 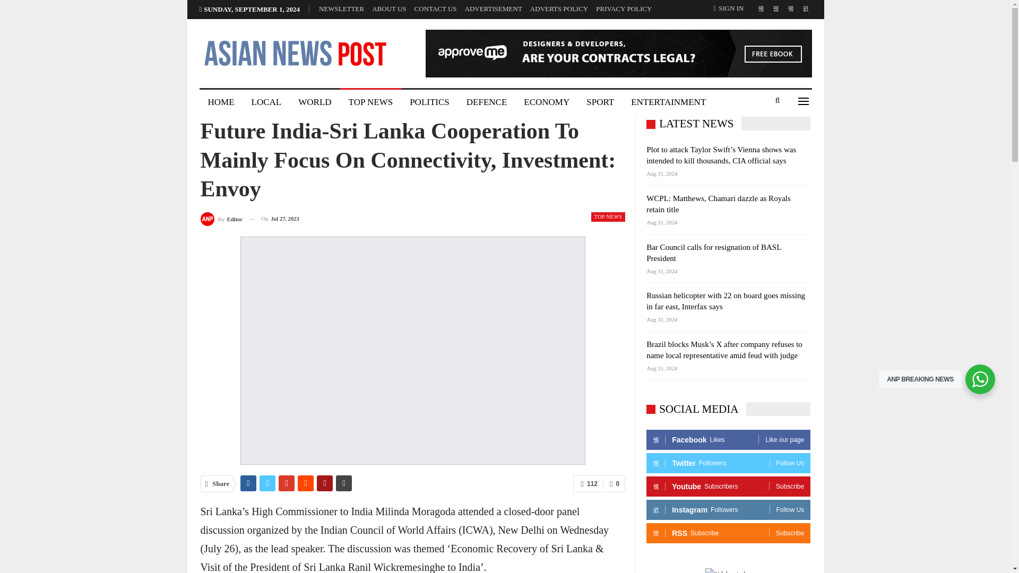 What do you see at coordinates (429, 102) in the screenshot?
I see `POLITICS` at bounding box center [429, 102].